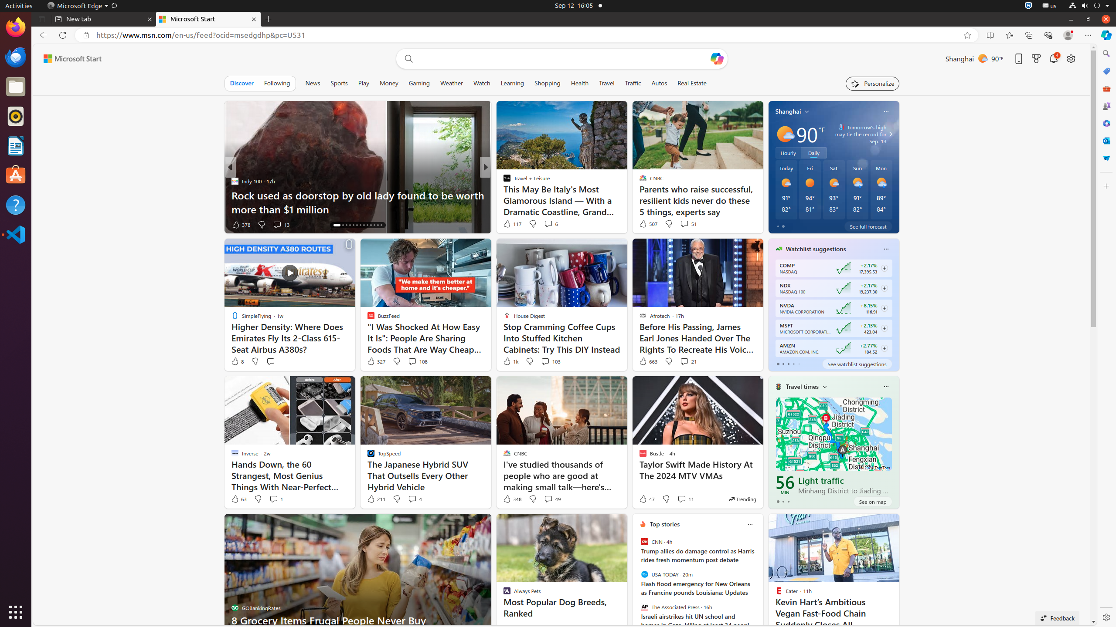  I want to click on Settings, so click(1106, 617).